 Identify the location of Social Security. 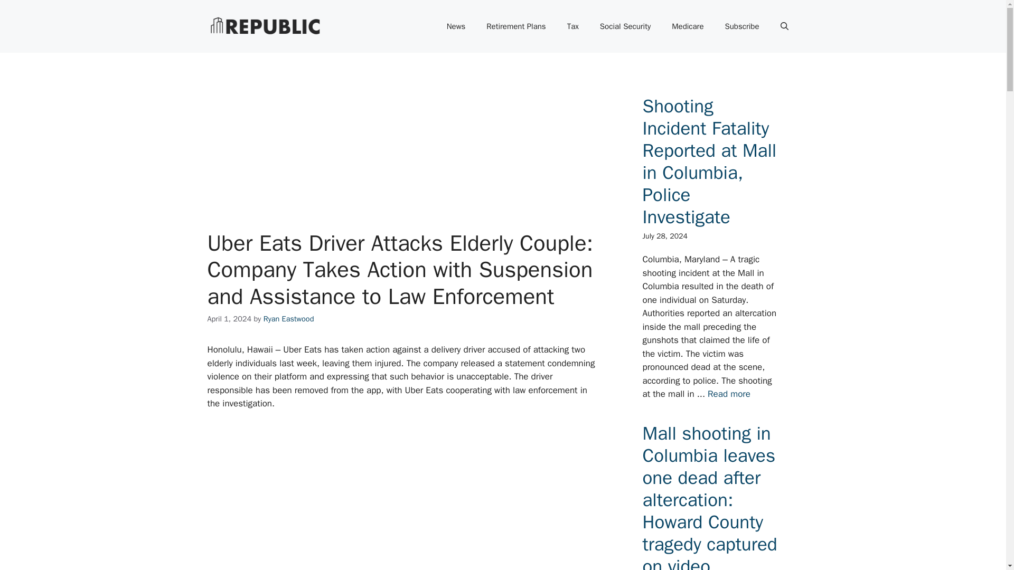
(625, 26).